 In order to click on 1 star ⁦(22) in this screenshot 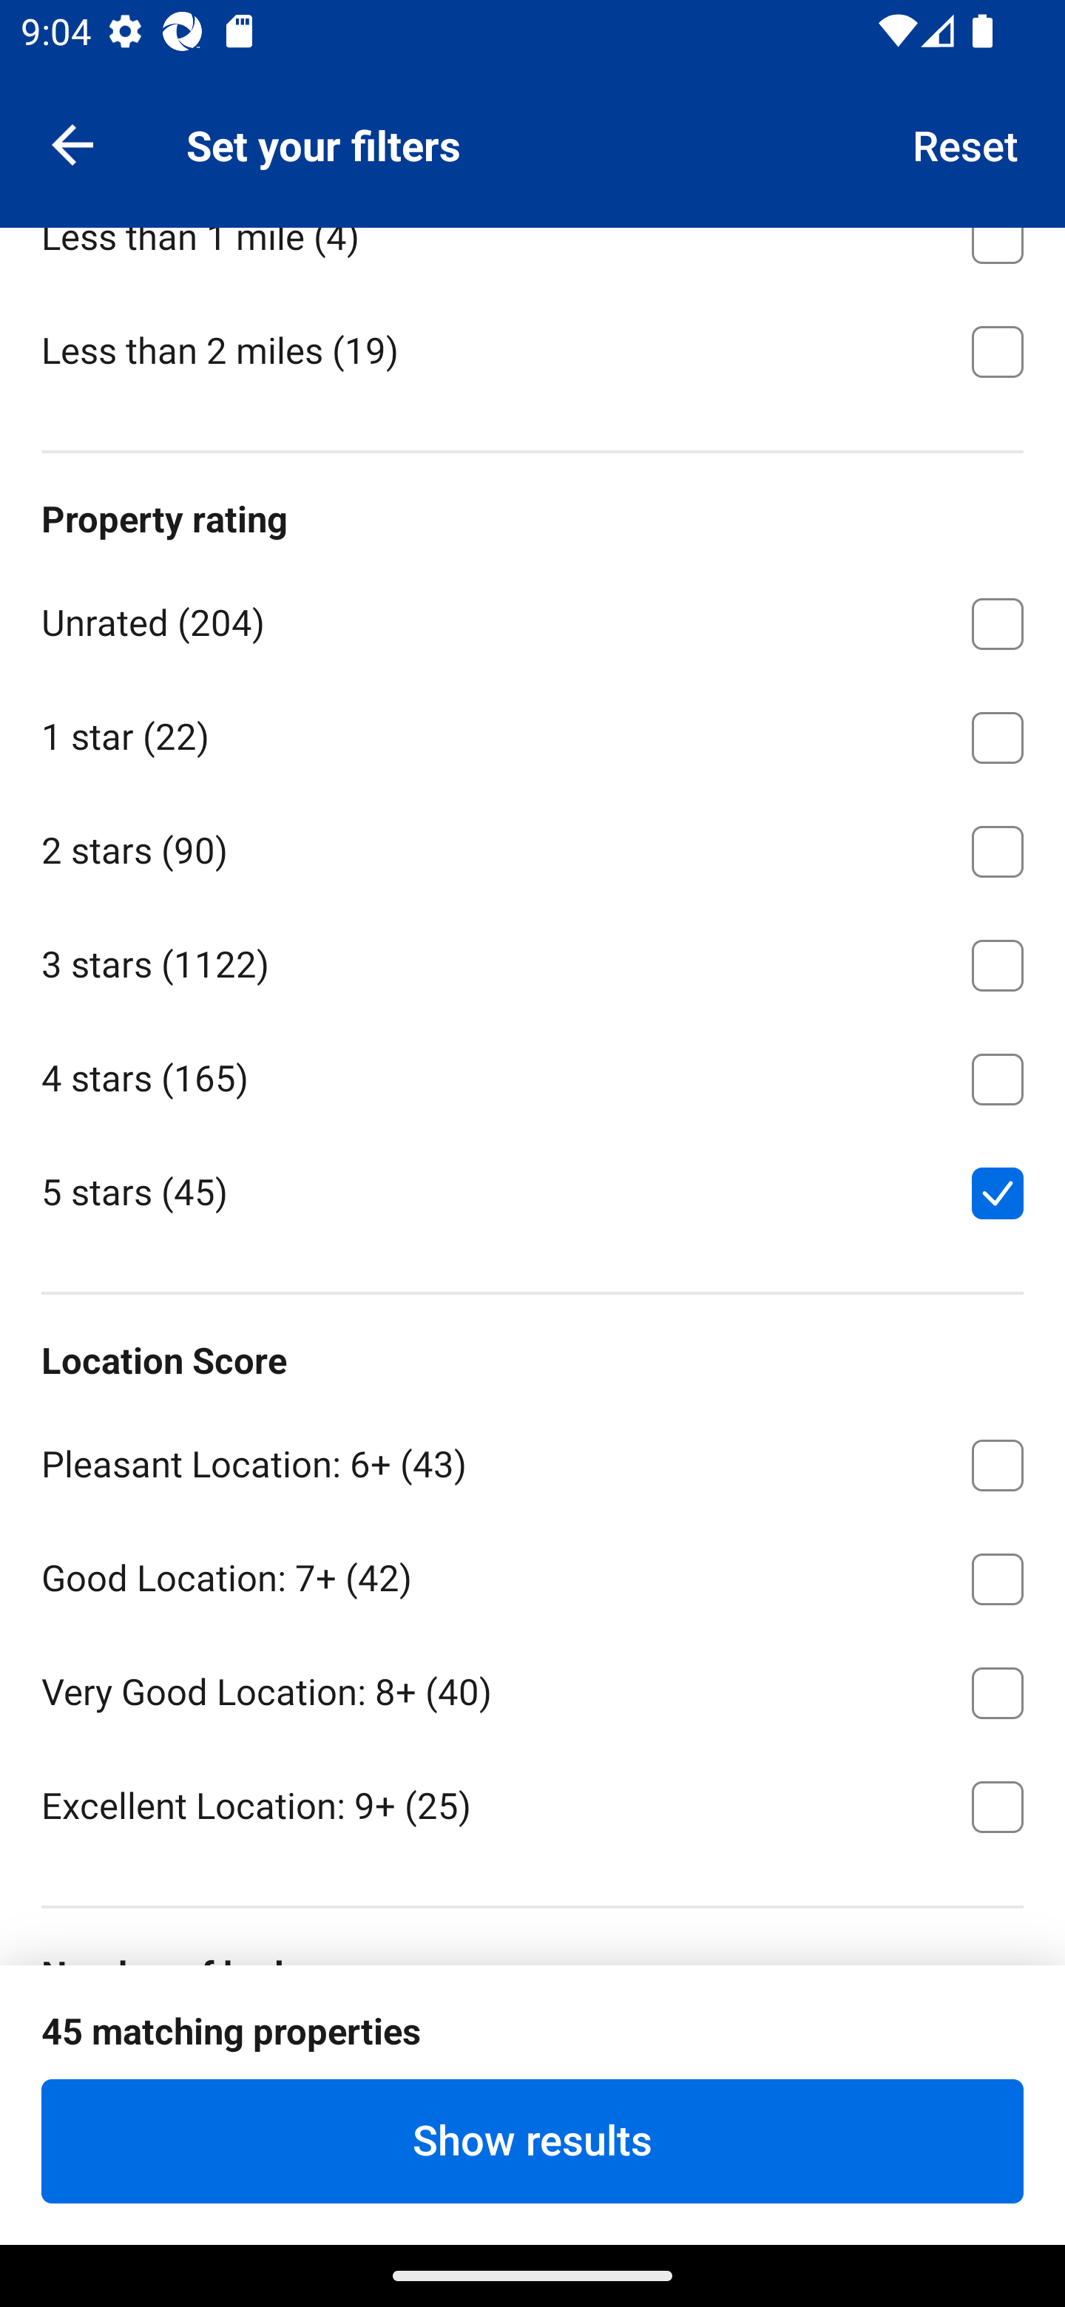, I will do `click(532, 732)`.